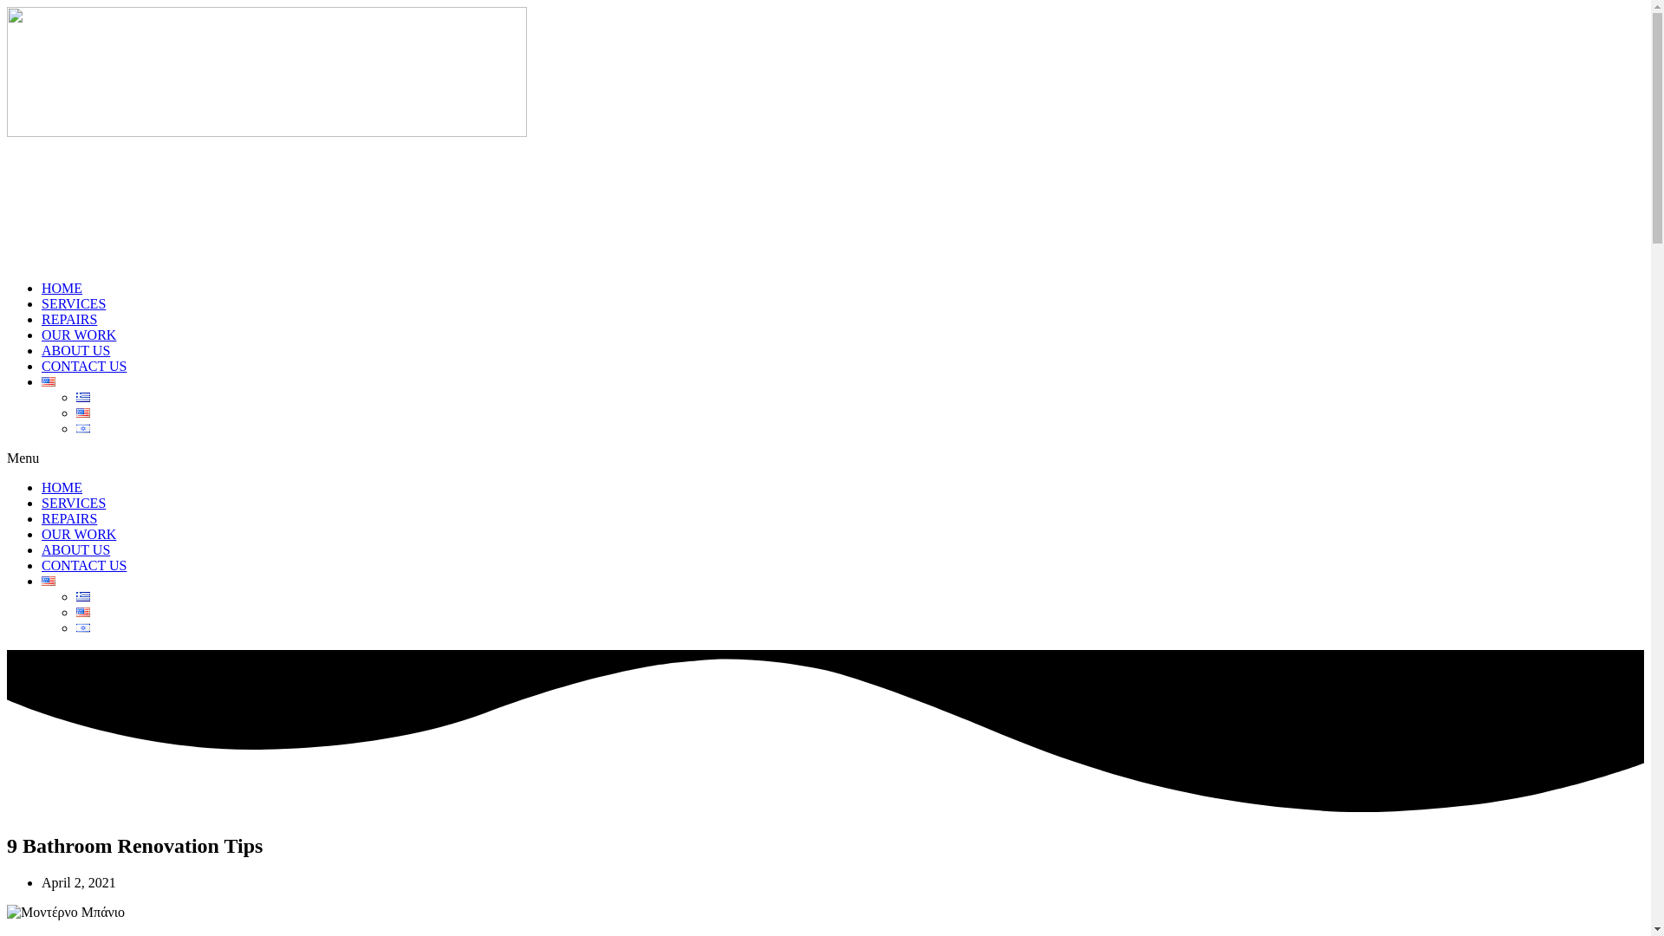  I want to click on SERVICES, so click(74, 303).